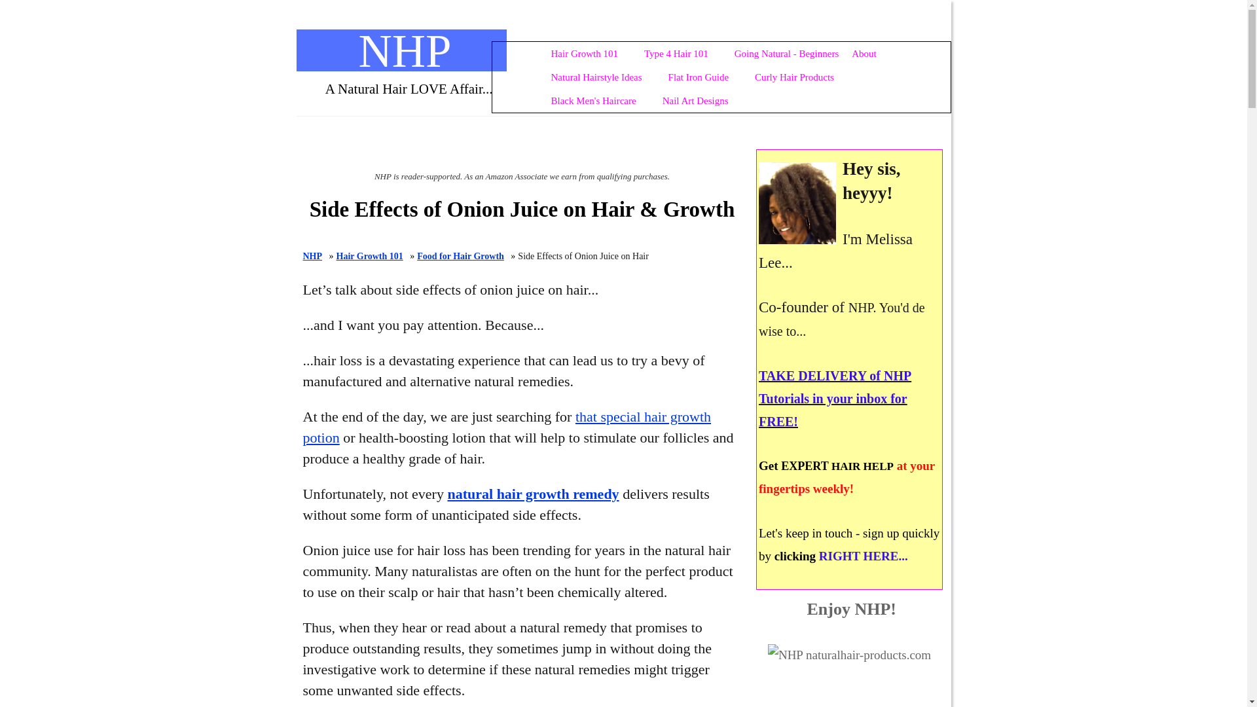 Image resolution: width=1257 pixels, height=707 pixels. Describe the element at coordinates (698, 77) in the screenshot. I see `Flat Iron Guide` at that location.